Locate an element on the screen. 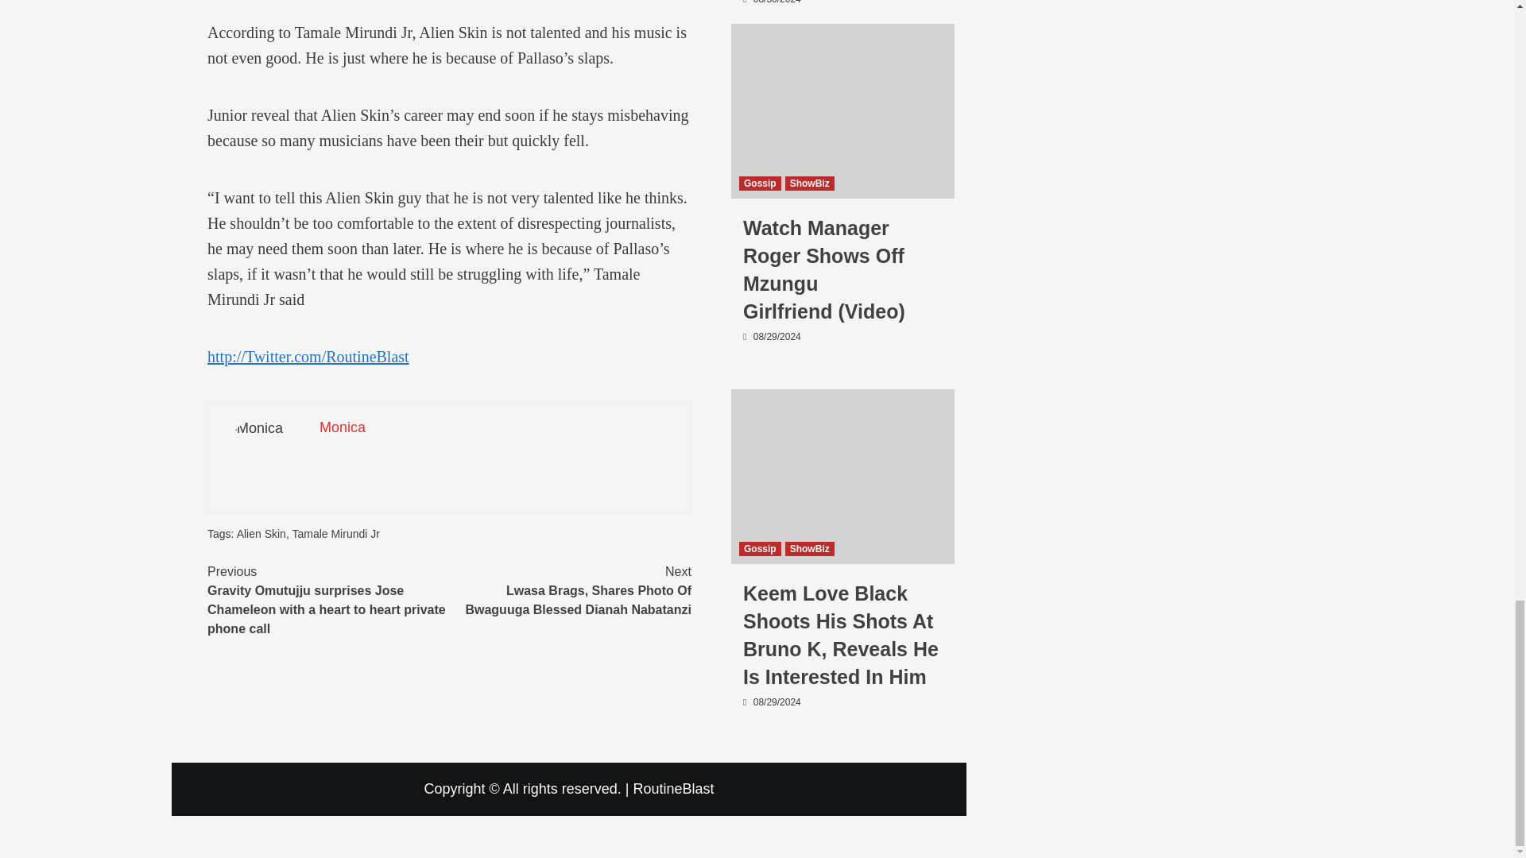 The image size is (1526, 858). Alien Skin is located at coordinates (261, 534).